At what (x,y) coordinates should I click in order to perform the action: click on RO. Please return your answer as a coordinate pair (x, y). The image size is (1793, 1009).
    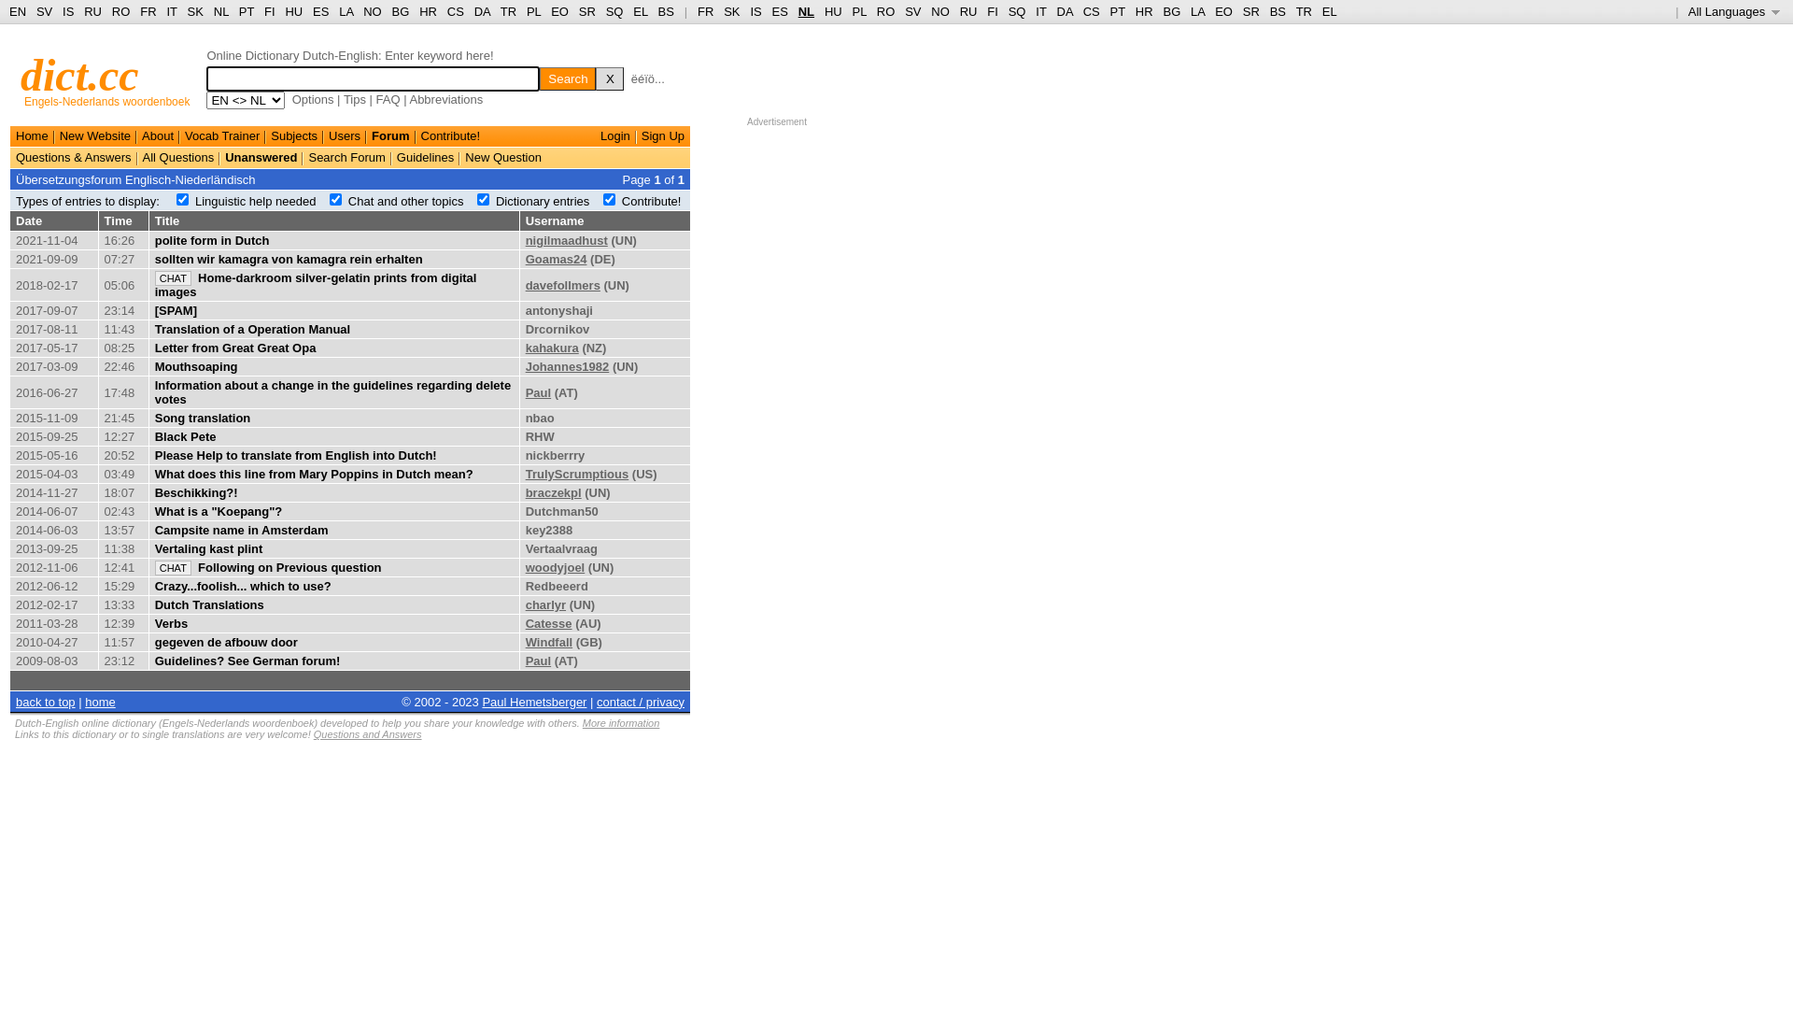
    Looking at the image, I should click on (886, 11).